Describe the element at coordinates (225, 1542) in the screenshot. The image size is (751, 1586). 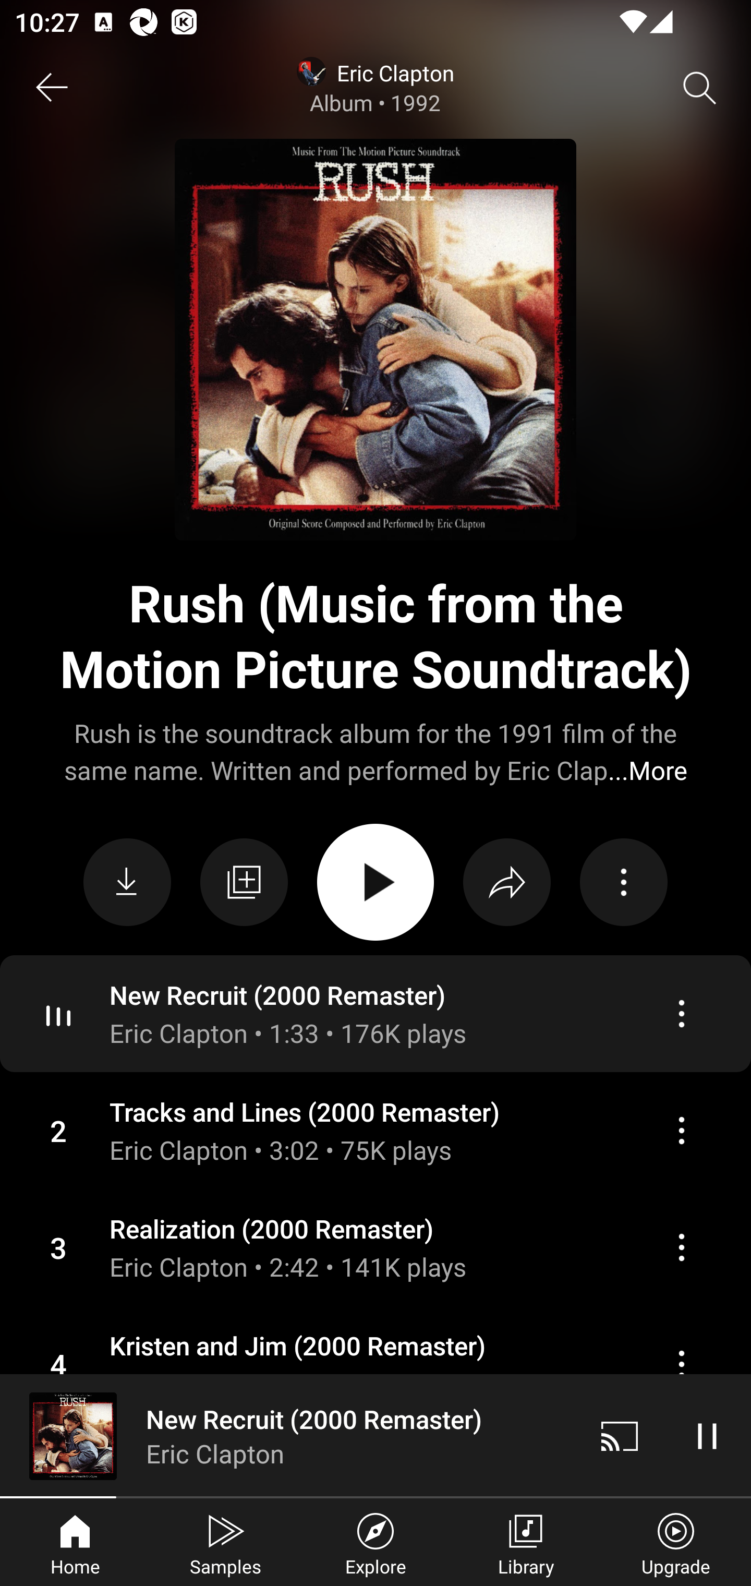
I see `Samples` at that location.